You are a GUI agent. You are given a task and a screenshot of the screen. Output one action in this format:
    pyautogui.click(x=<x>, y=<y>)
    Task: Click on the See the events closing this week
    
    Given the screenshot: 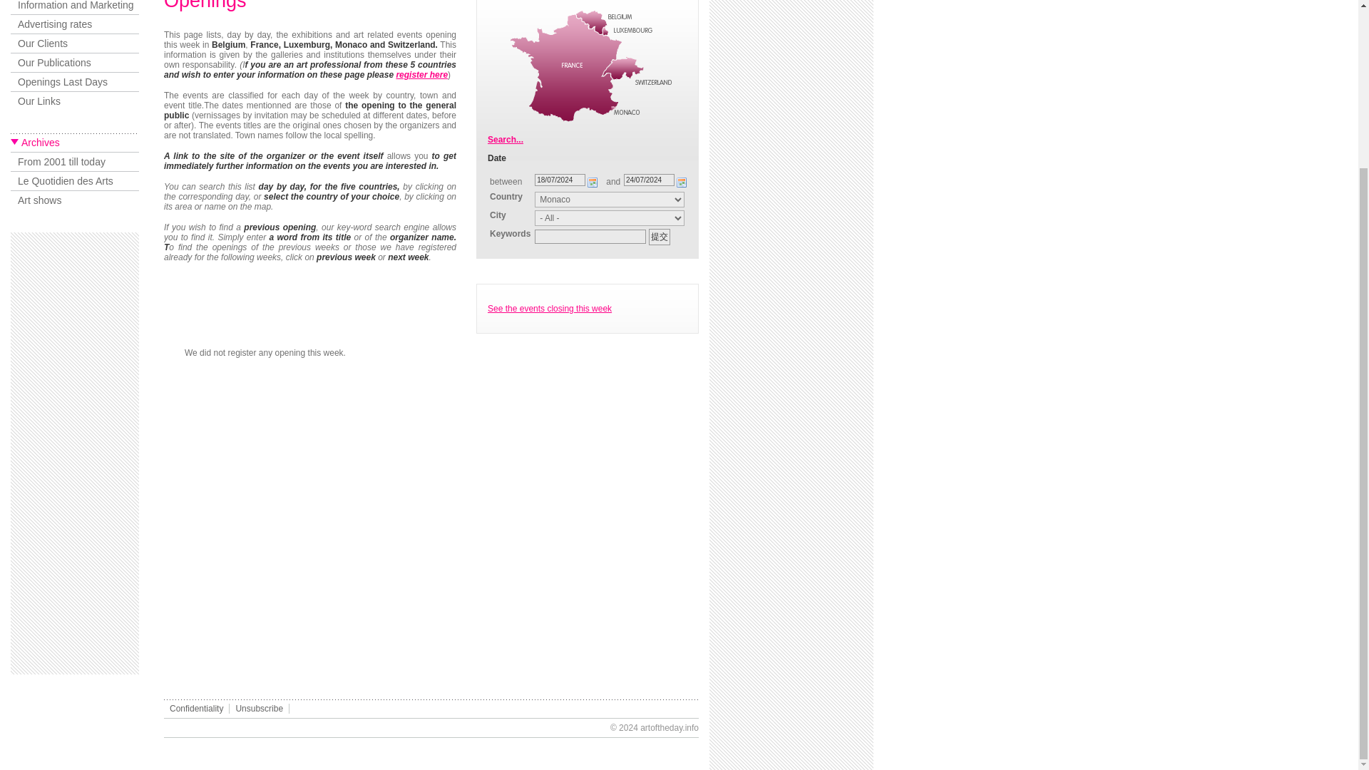 What is the action you would take?
    pyautogui.click(x=549, y=308)
    